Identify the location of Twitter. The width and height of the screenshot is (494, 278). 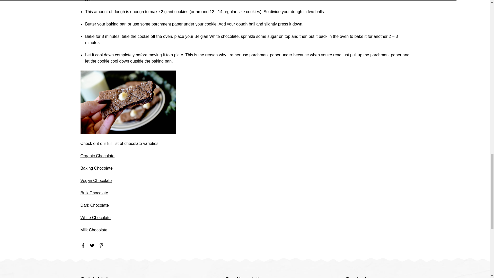
(92, 245).